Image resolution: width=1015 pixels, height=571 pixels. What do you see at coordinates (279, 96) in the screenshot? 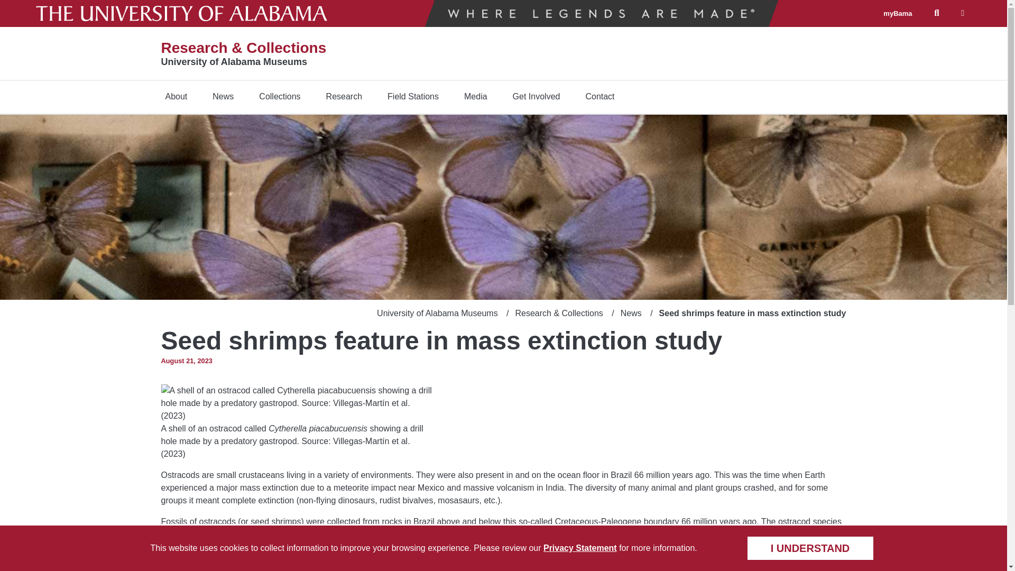
I see `Collections` at bounding box center [279, 96].